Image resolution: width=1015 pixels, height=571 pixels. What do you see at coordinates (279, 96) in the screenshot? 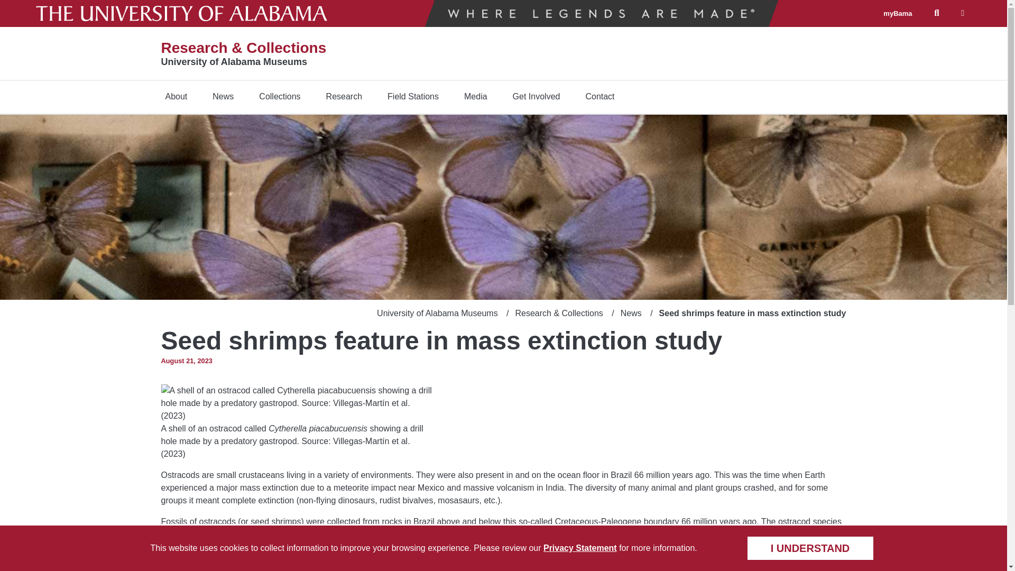
I see `Collections` at bounding box center [279, 96].